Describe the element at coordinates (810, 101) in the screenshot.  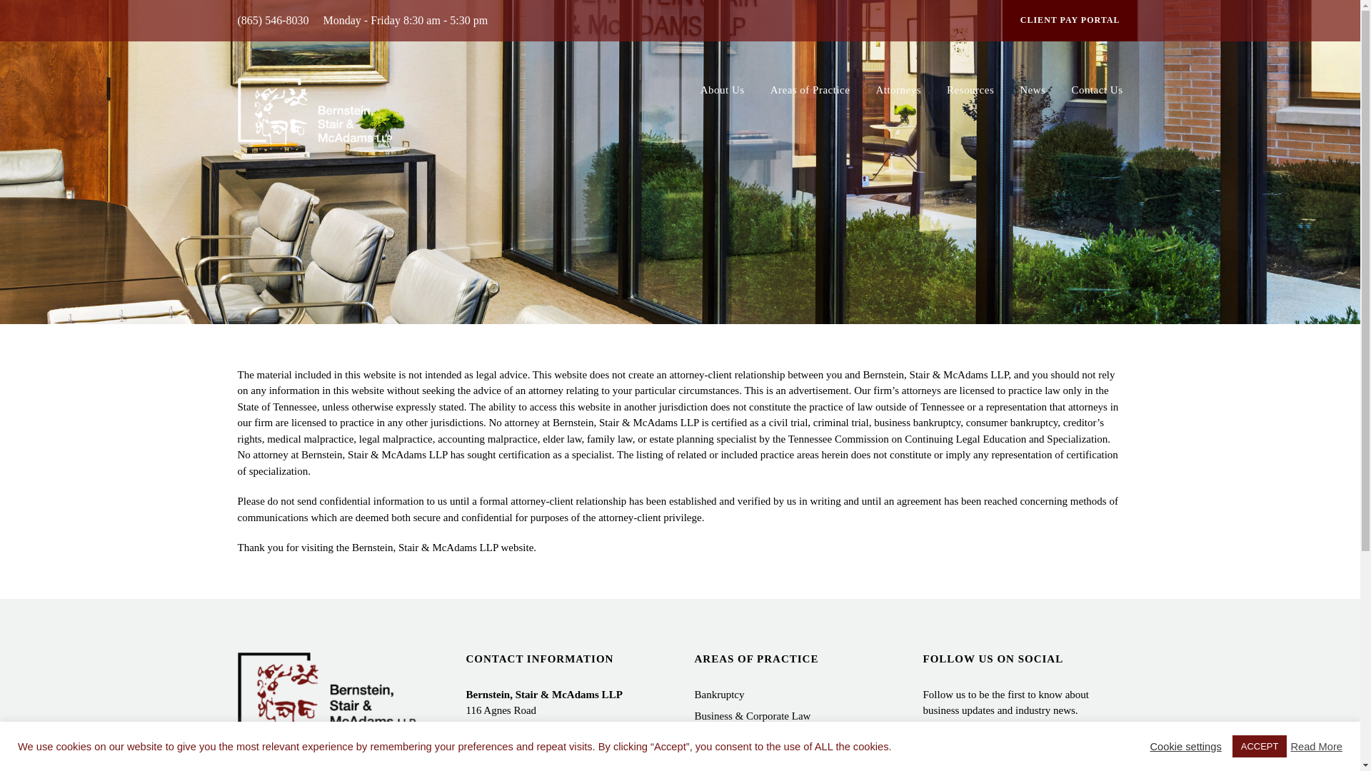
I see `Areas of Practice` at that location.